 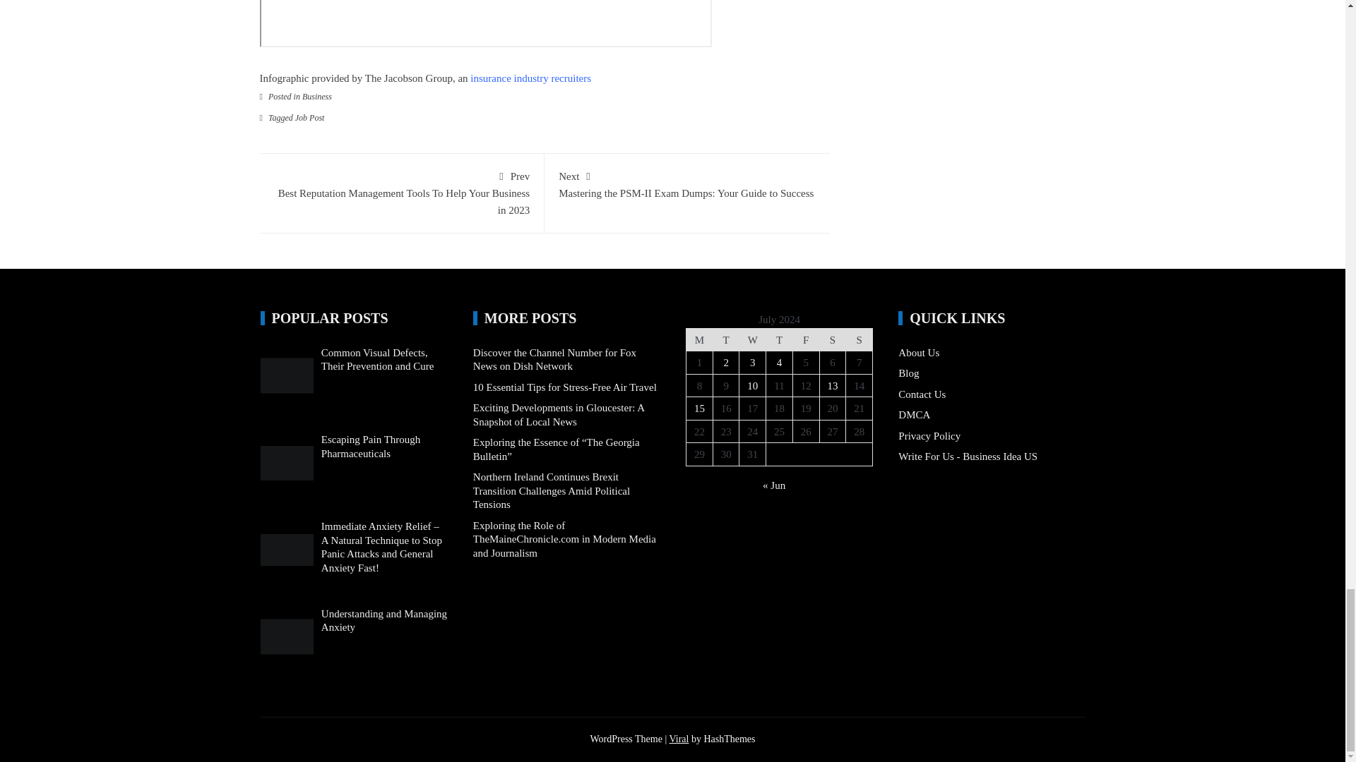 What do you see at coordinates (860, 339) in the screenshot?
I see `Sunday` at bounding box center [860, 339].